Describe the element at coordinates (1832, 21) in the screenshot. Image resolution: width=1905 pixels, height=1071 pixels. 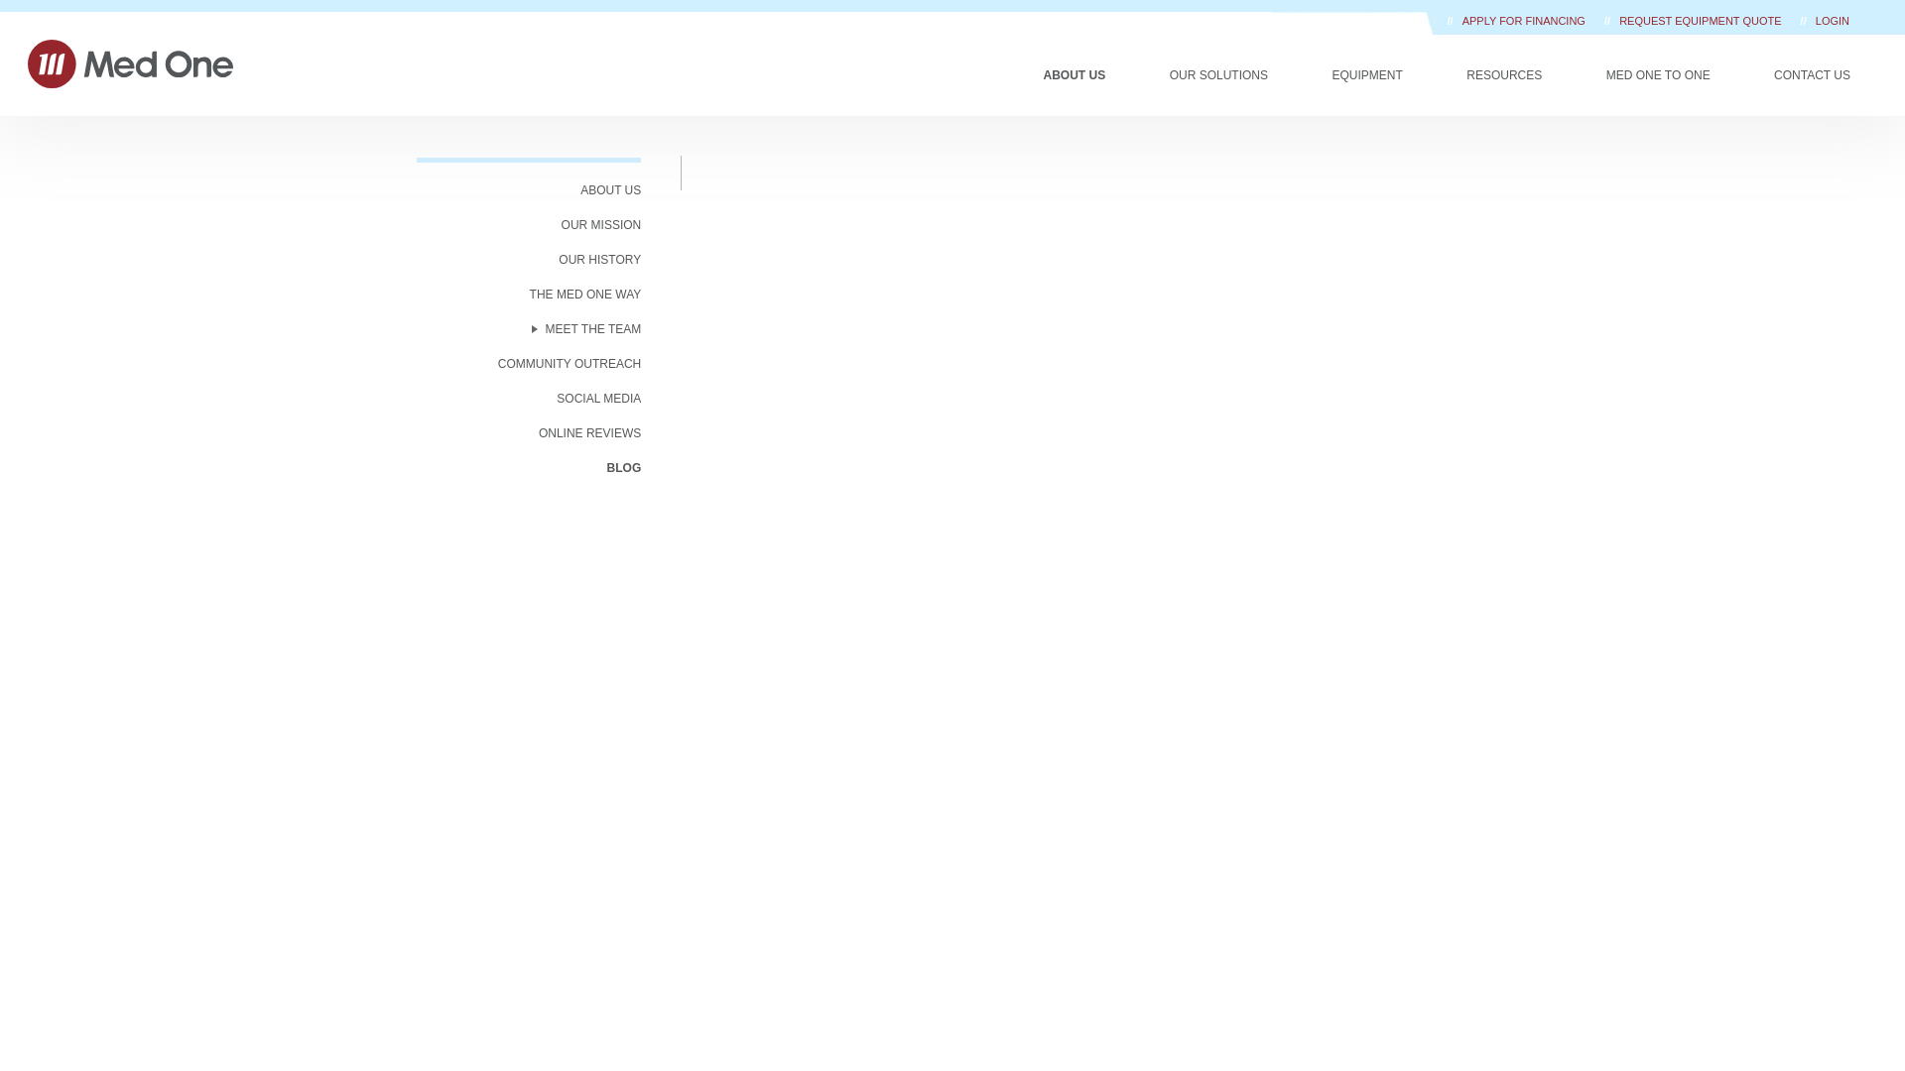
I see `LOGIN` at that location.